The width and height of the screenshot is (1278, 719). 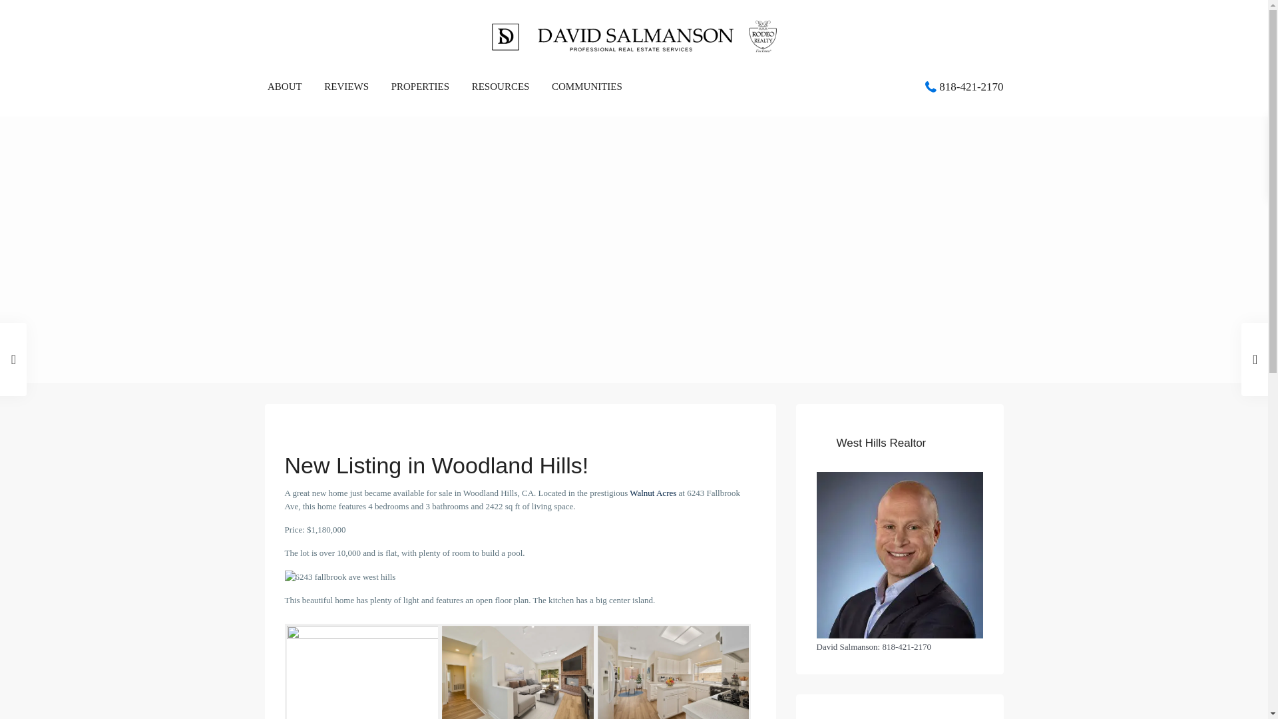 What do you see at coordinates (827, 698) in the screenshot?
I see `Realtor Websites` at bounding box center [827, 698].